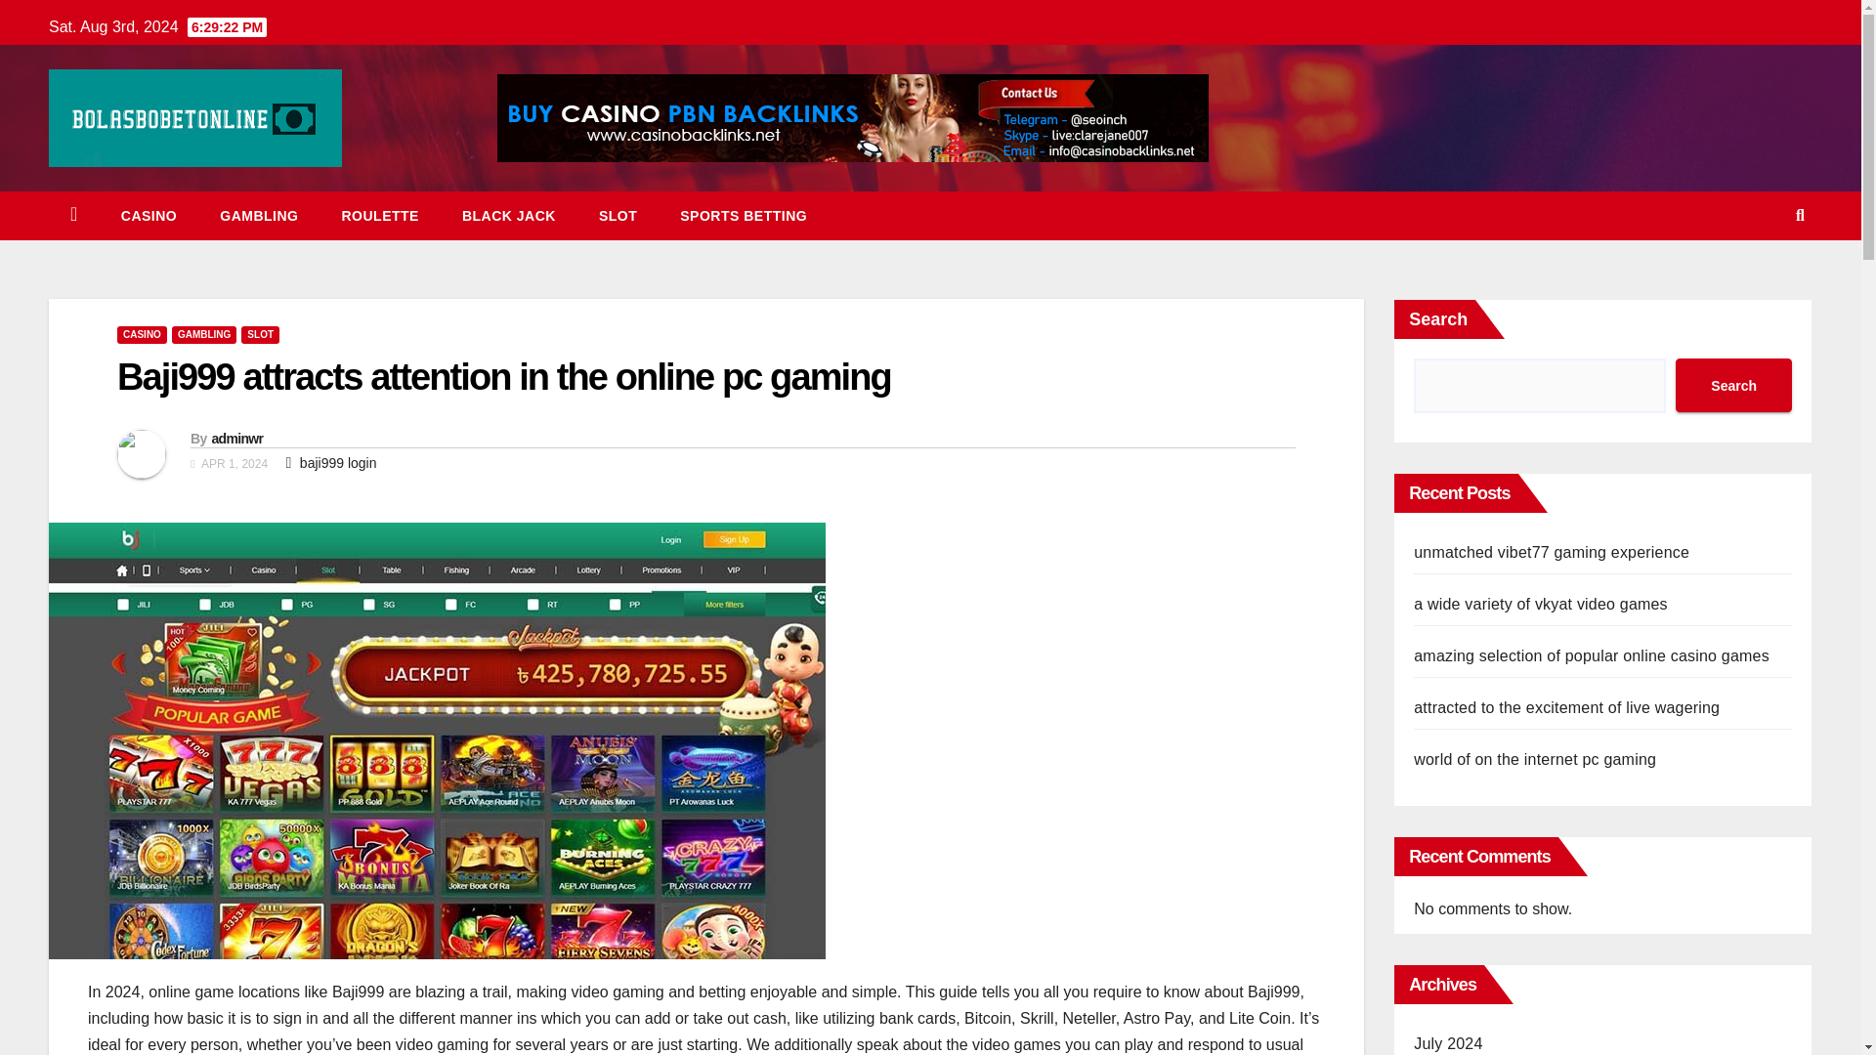 This screenshot has width=1876, height=1055. Describe the element at coordinates (743, 215) in the screenshot. I see `SPORTS BETTING` at that location.